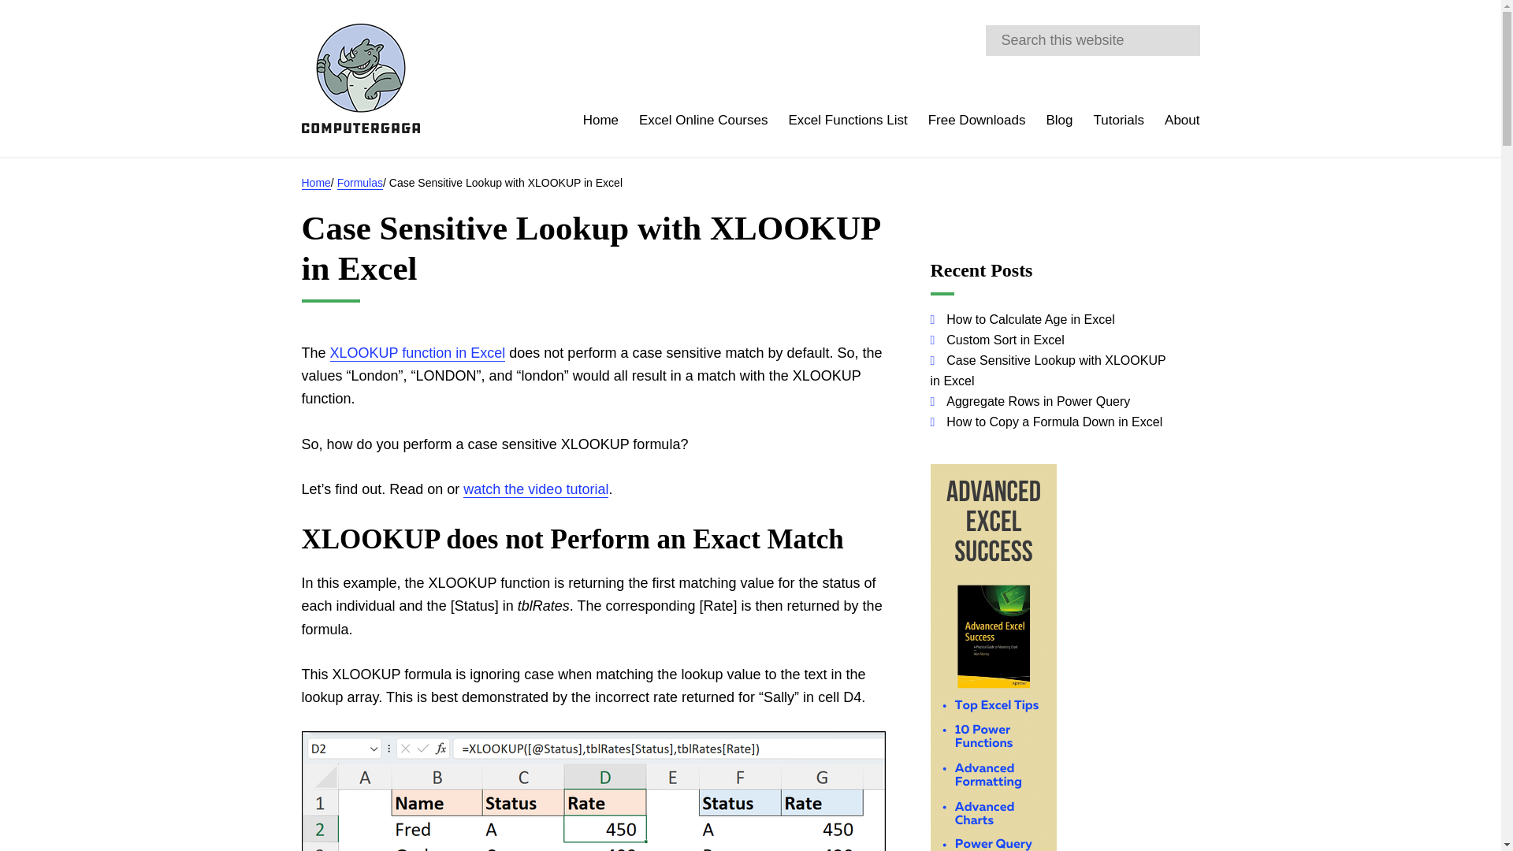 The width and height of the screenshot is (1513, 851). What do you see at coordinates (418, 353) in the screenshot?
I see `XLOOKUP function in Excel` at bounding box center [418, 353].